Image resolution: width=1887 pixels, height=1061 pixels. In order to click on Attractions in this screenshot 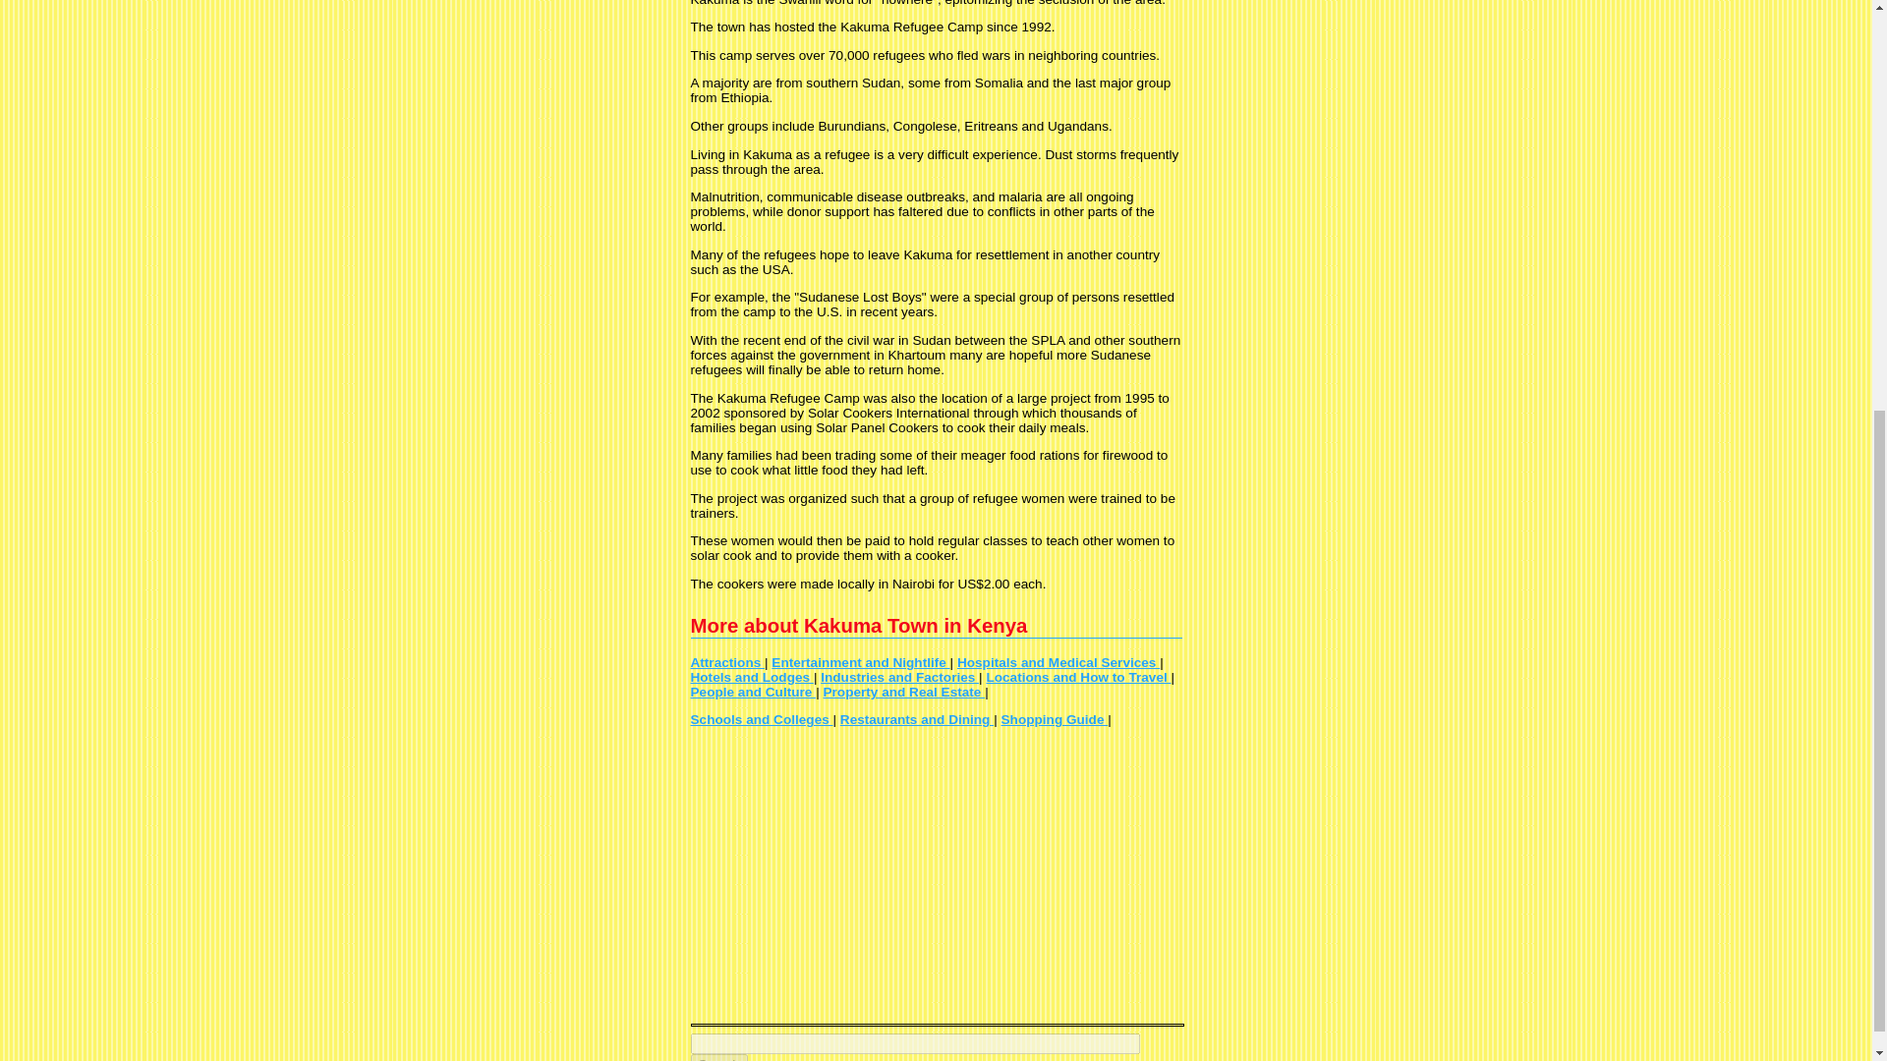, I will do `click(727, 662)`.